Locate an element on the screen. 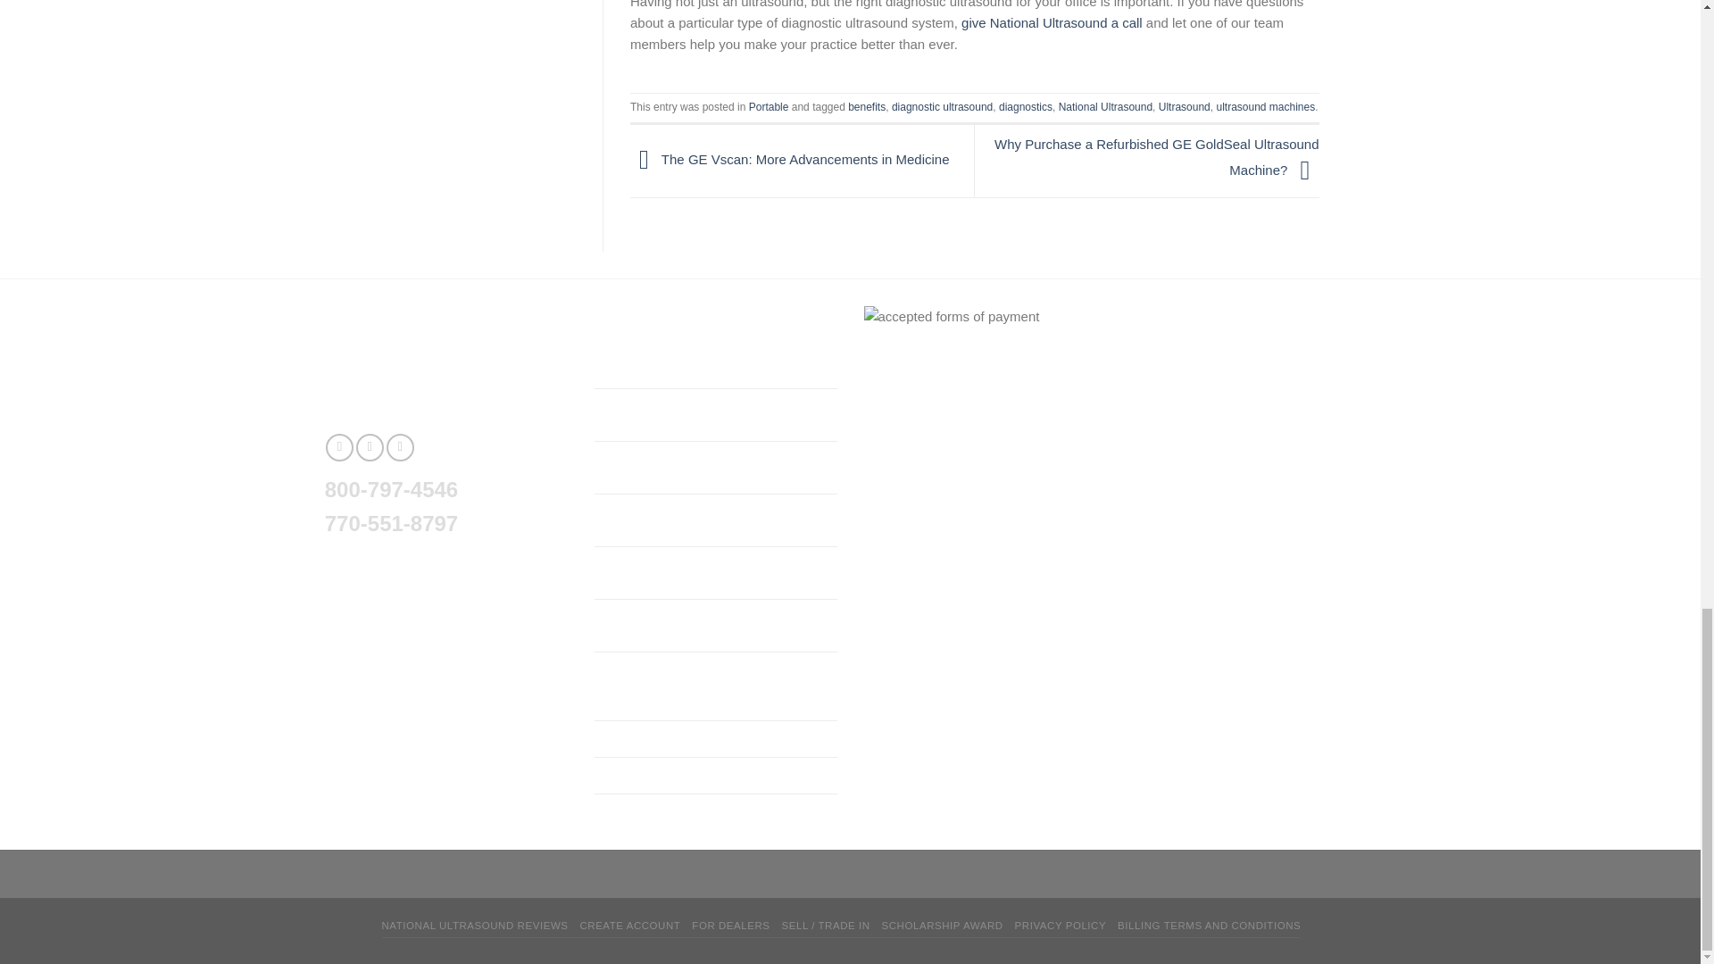  Follow on Twitter is located at coordinates (370, 448).